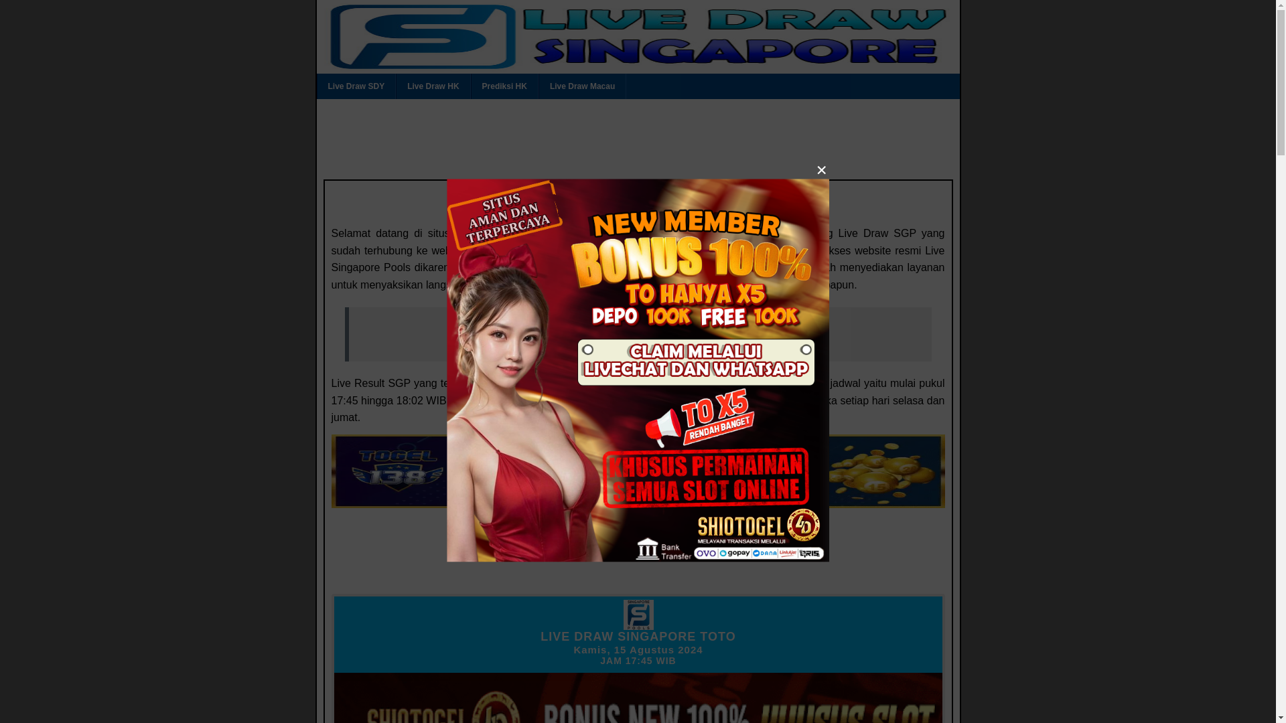 Image resolution: width=1286 pixels, height=723 pixels. I want to click on Live Draw SDY, so click(356, 86).